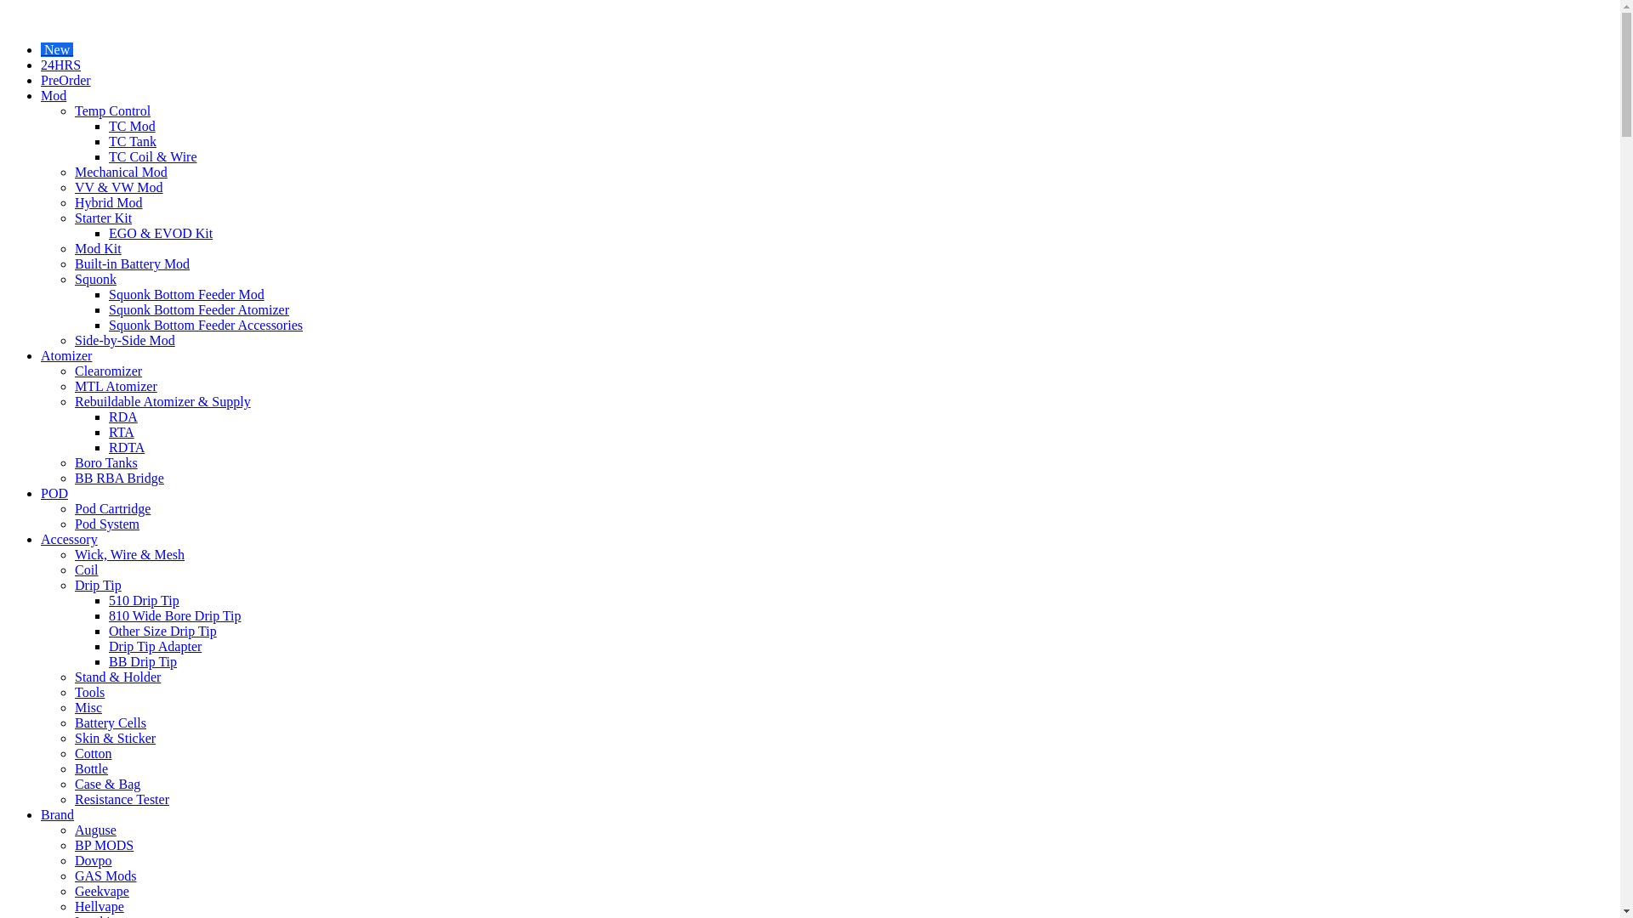  What do you see at coordinates (99, 585) in the screenshot?
I see `Drip Tip` at bounding box center [99, 585].